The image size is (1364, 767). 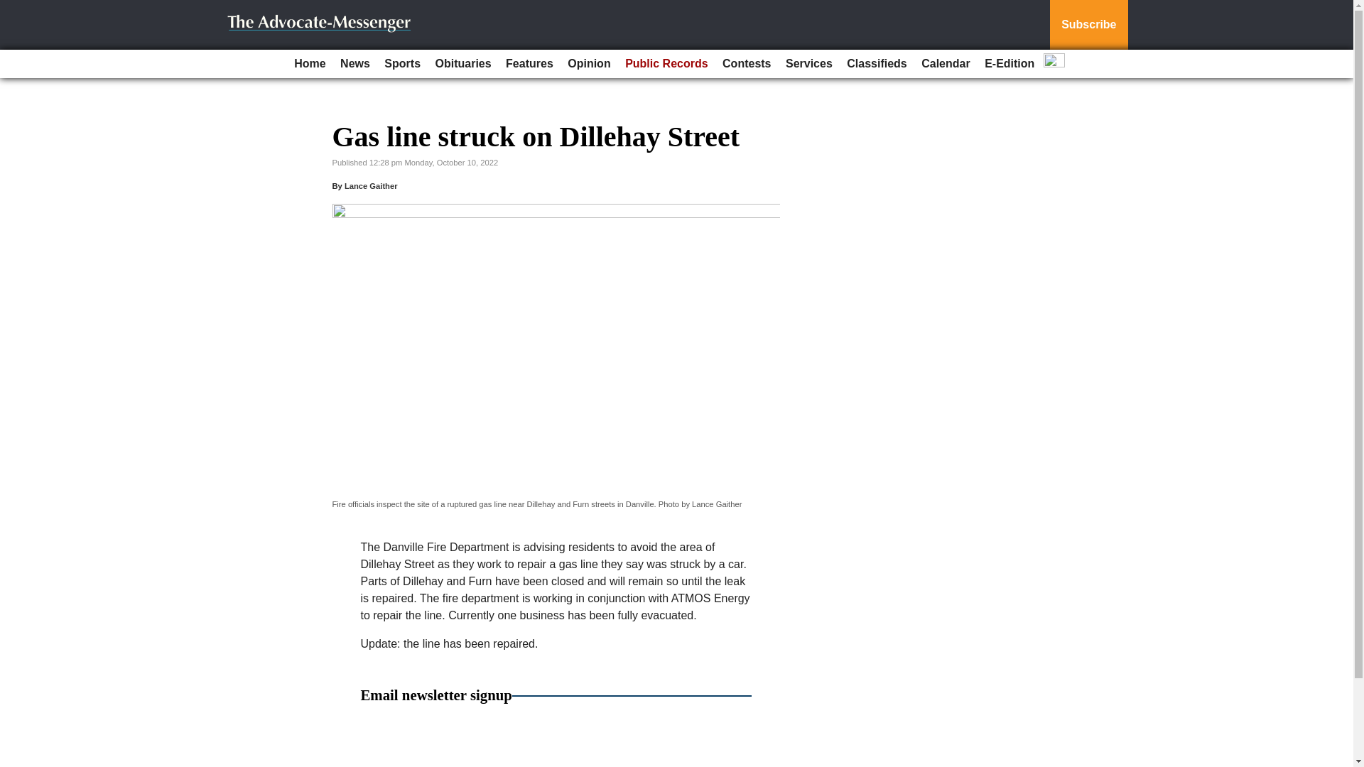 What do you see at coordinates (809, 64) in the screenshot?
I see `Services` at bounding box center [809, 64].